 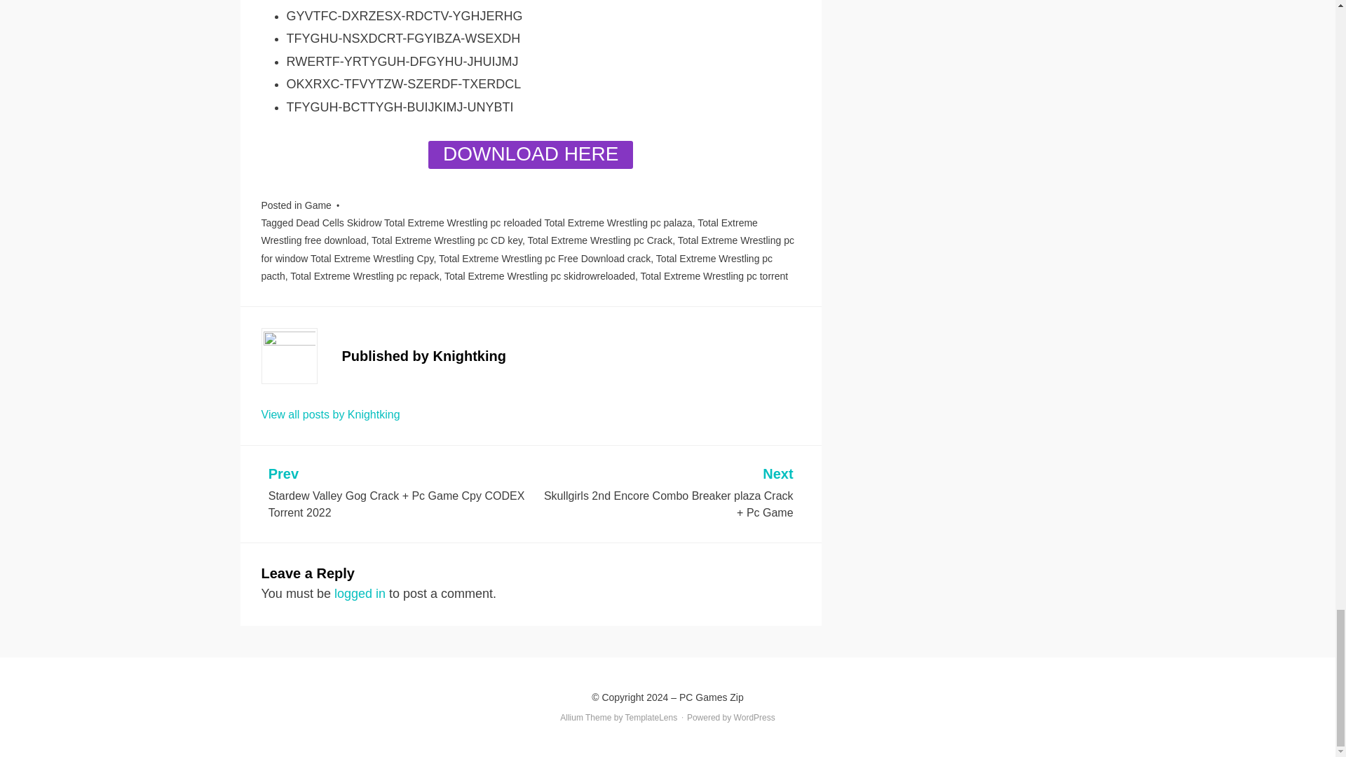 I want to click on Total Extreme Wrestling pc CD key, so click(x=446, y=240).